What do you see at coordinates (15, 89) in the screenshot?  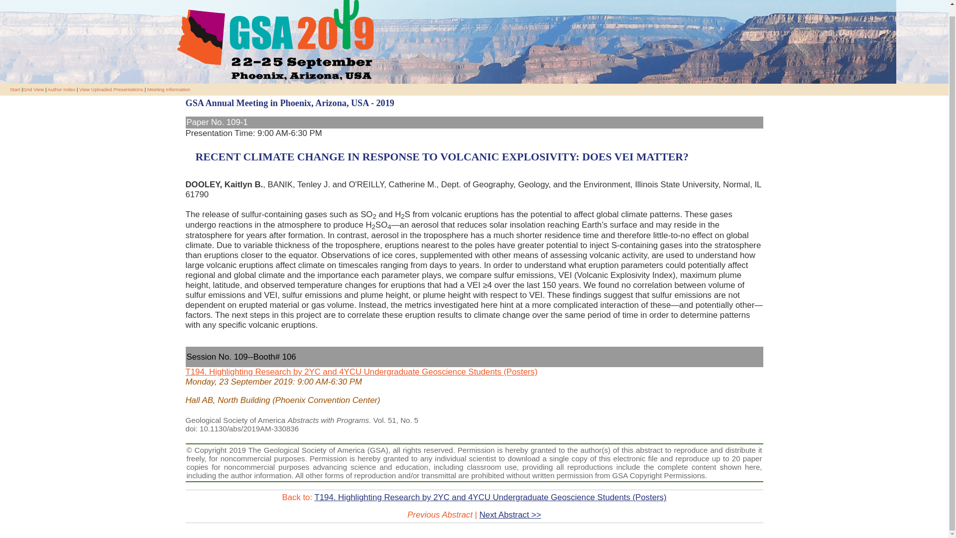 I see `Start` at bounding box center [15, 89].